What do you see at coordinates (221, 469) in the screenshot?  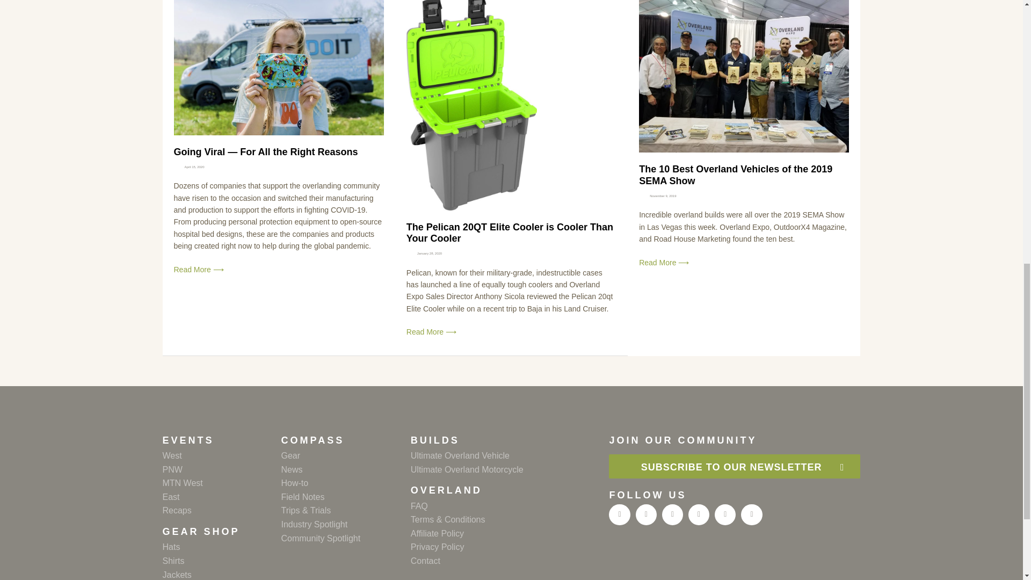 I see `PNW` at bounding box center [221, 469].